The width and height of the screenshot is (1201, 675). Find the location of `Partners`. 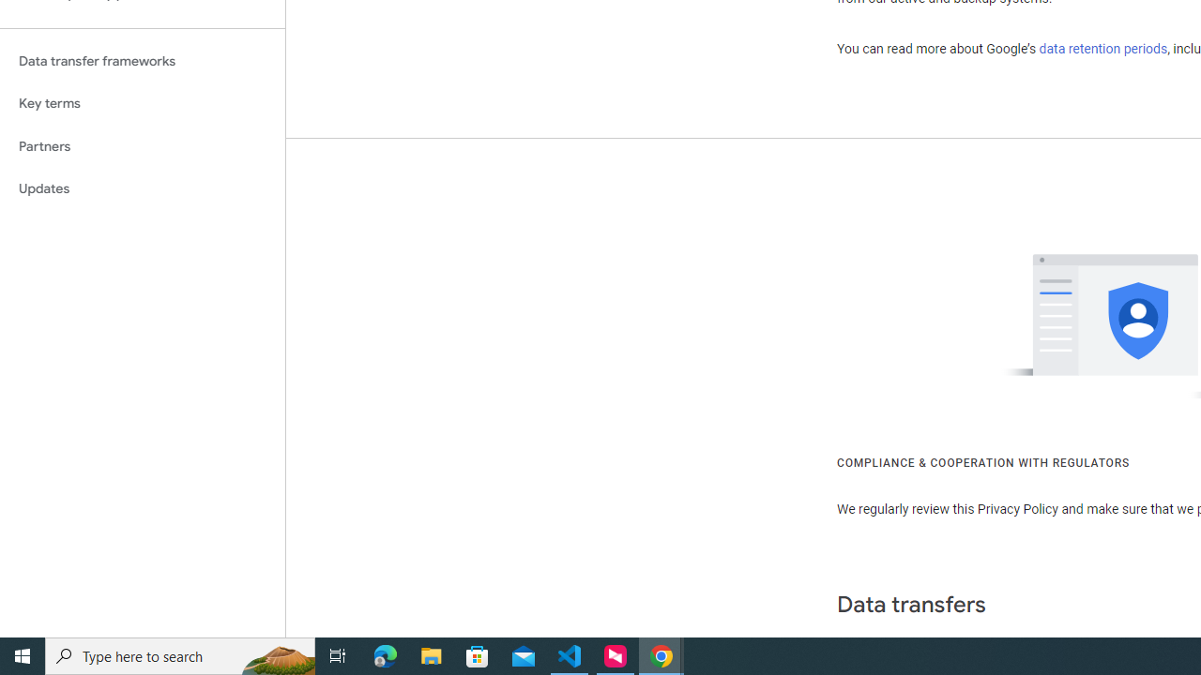

Partners is located at coordinates (143, 146).